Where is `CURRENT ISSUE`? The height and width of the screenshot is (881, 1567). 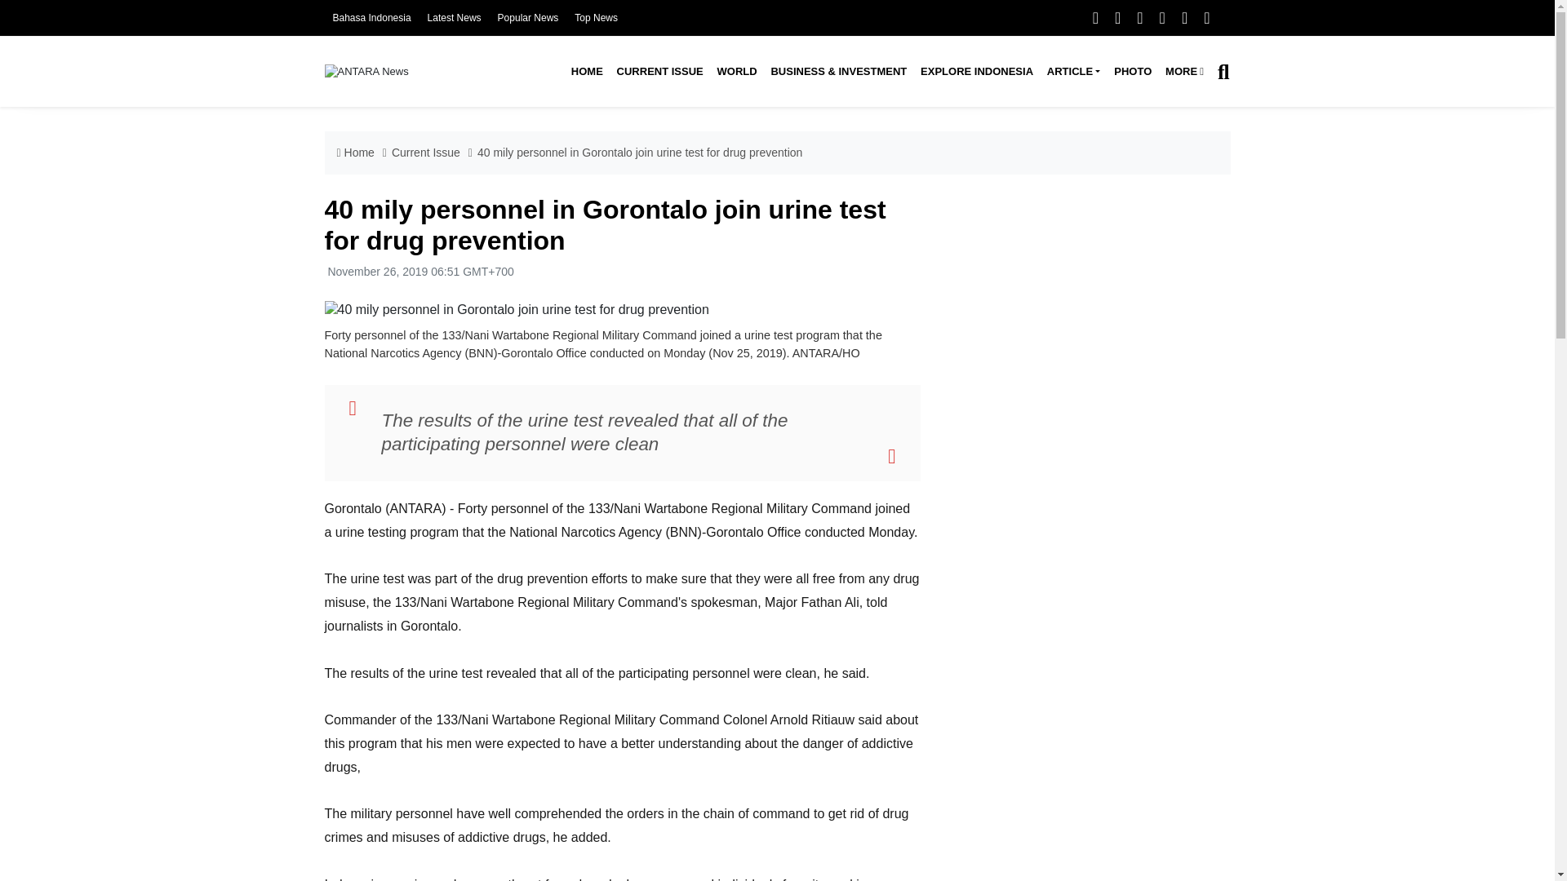
CURRENT ISSUE is located at coordinates (659, 72).